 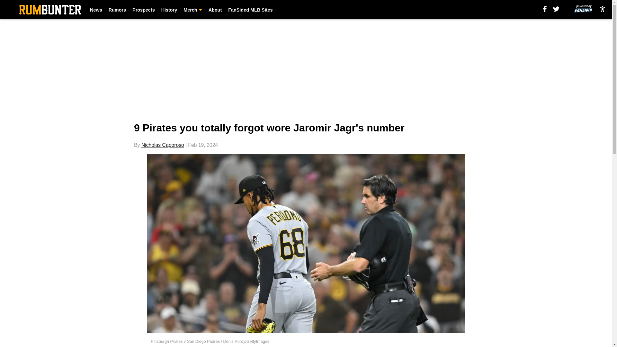 What do you see at coordinates (117, 10) in the screenshot?
I see `Rumors` at bounding box center [117, 10].